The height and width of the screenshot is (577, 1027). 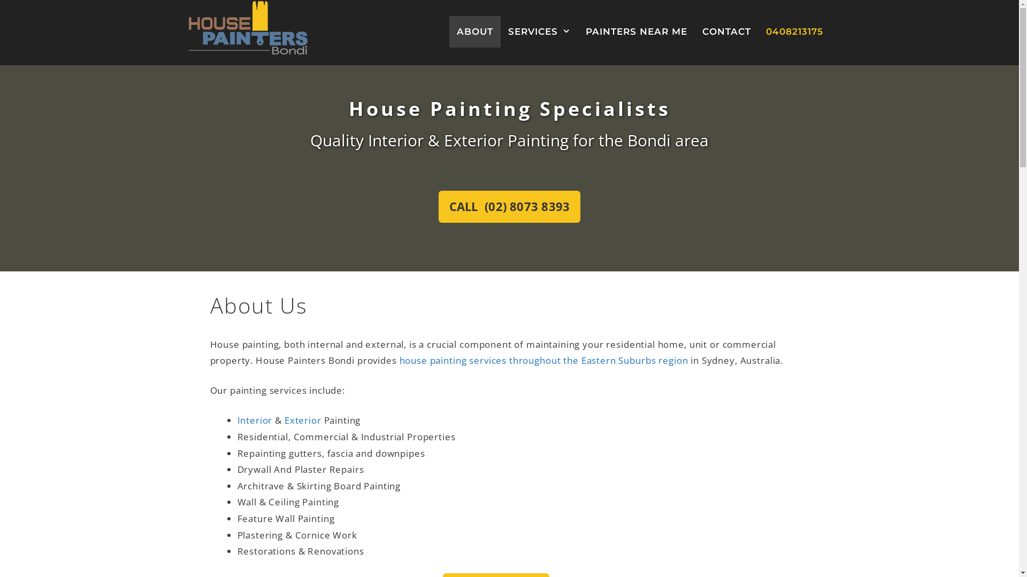 I want to click on House Painters Bondi, so click(x=248, y=27).